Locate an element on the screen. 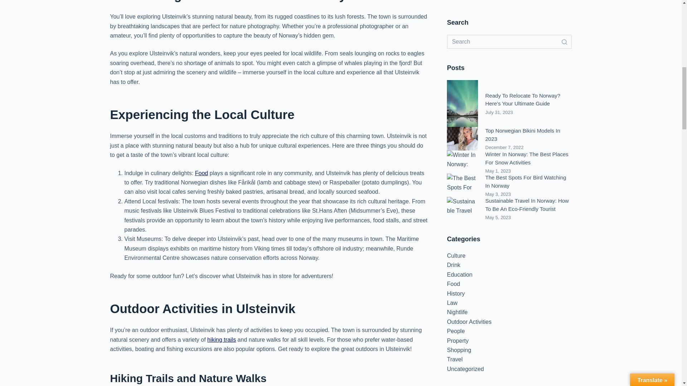 This screenshot has height=386, width=687. hiking trails is located at coordinates (221, 340).